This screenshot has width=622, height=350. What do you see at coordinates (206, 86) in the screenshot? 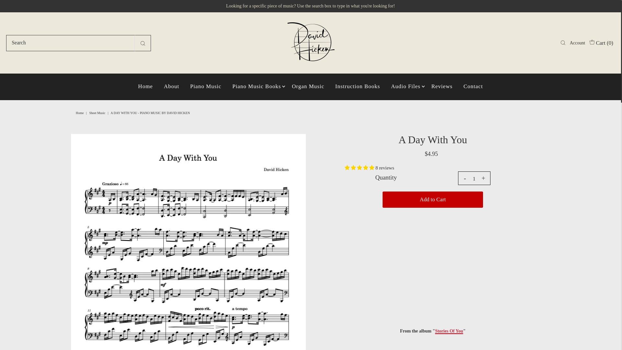
I see `Piano Music` at bounding box center [206, 86].